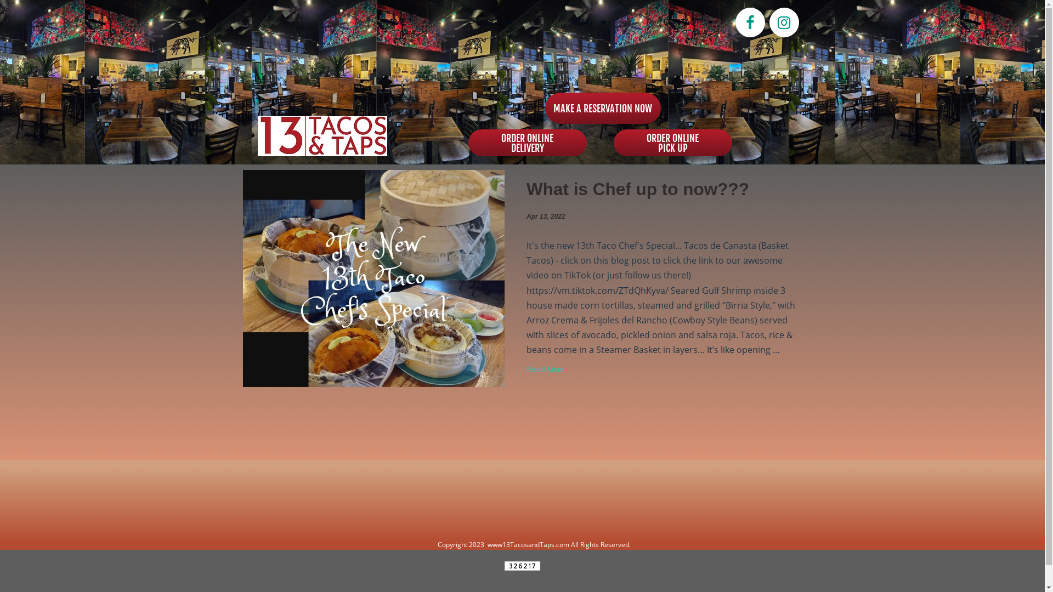 This screenshot has width=1053, height=592. I want to click on MENU, so click(595, 24).